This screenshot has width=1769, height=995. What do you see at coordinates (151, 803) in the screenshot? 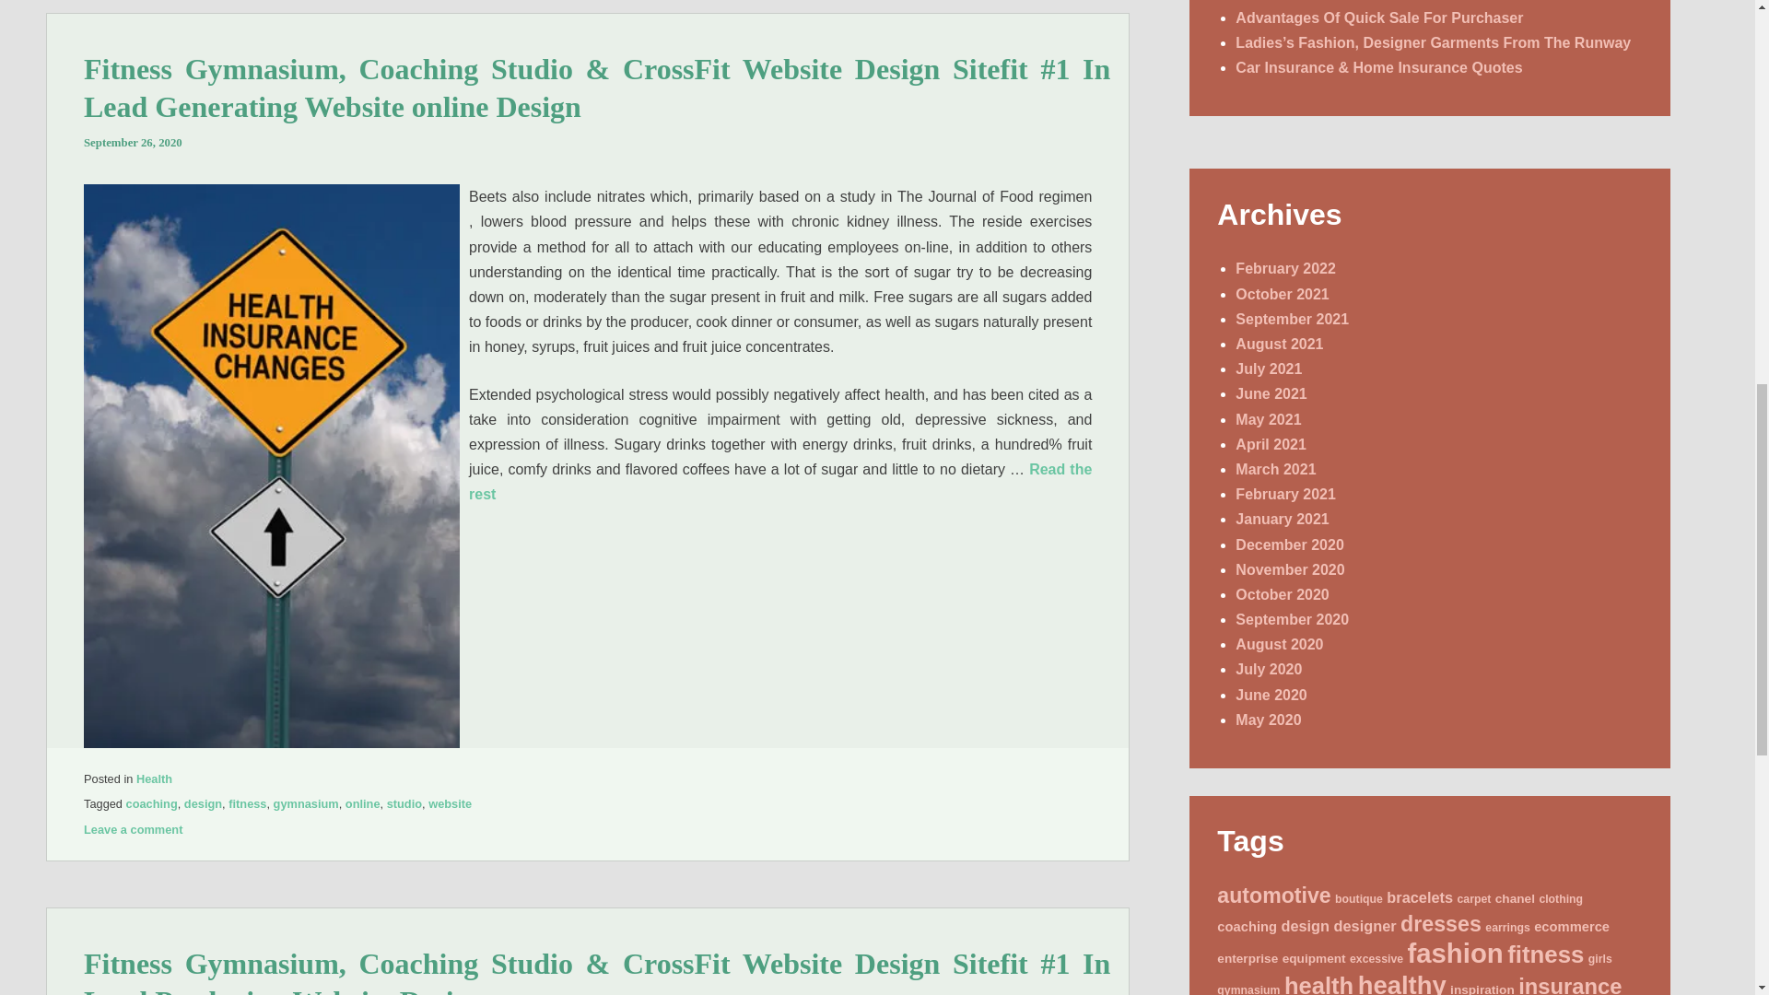
I see `coaching` at bounding box center [151, 803].